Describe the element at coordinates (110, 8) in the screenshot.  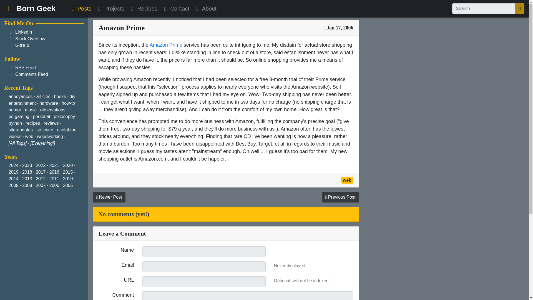
I see `Projects` at that location.